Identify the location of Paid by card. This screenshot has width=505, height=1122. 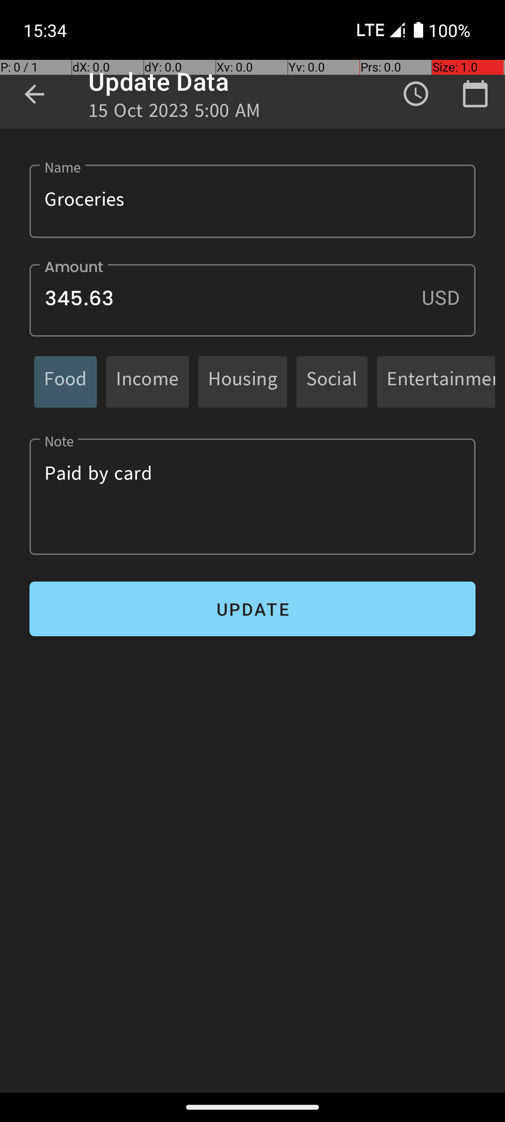
(252, 496).